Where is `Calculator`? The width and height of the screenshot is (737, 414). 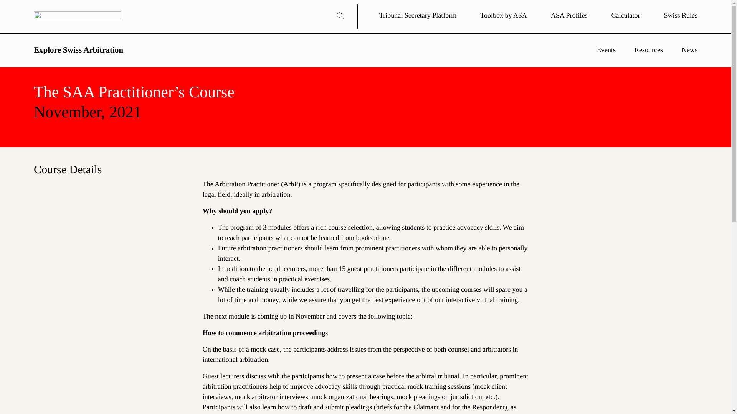
Calculator is located at coordinates (613, 15).